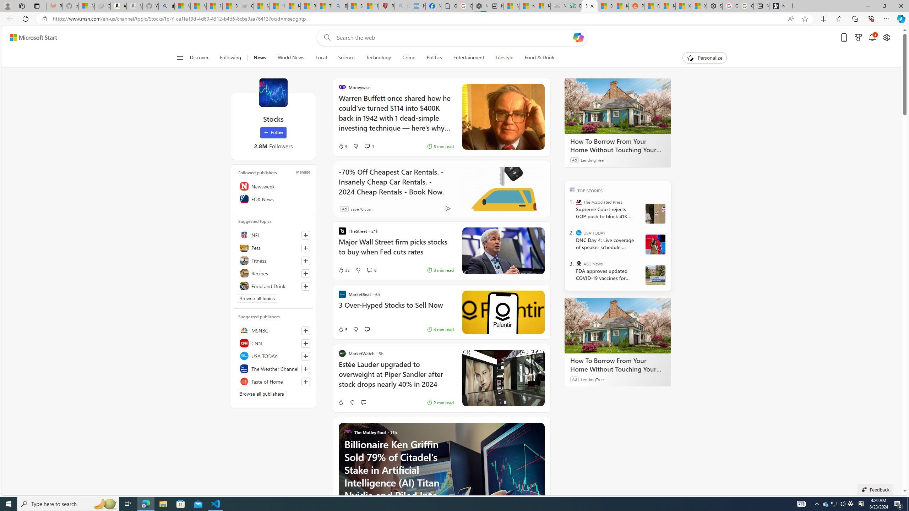 This screenshot has height=511, width=909. Describe the element at coordinates (873, 38) in the screenshot. I see `Notifications` at that location.